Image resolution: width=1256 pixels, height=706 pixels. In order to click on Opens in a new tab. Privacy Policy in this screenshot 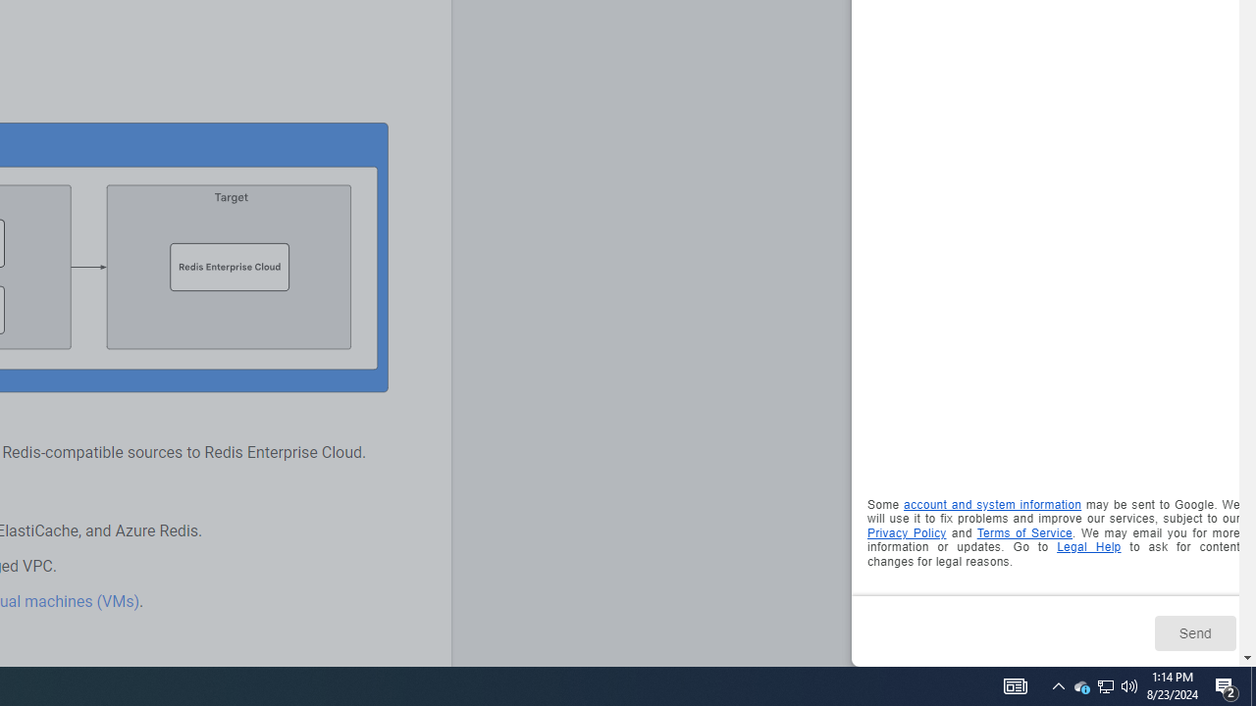, I will do `click(907, 531)`.